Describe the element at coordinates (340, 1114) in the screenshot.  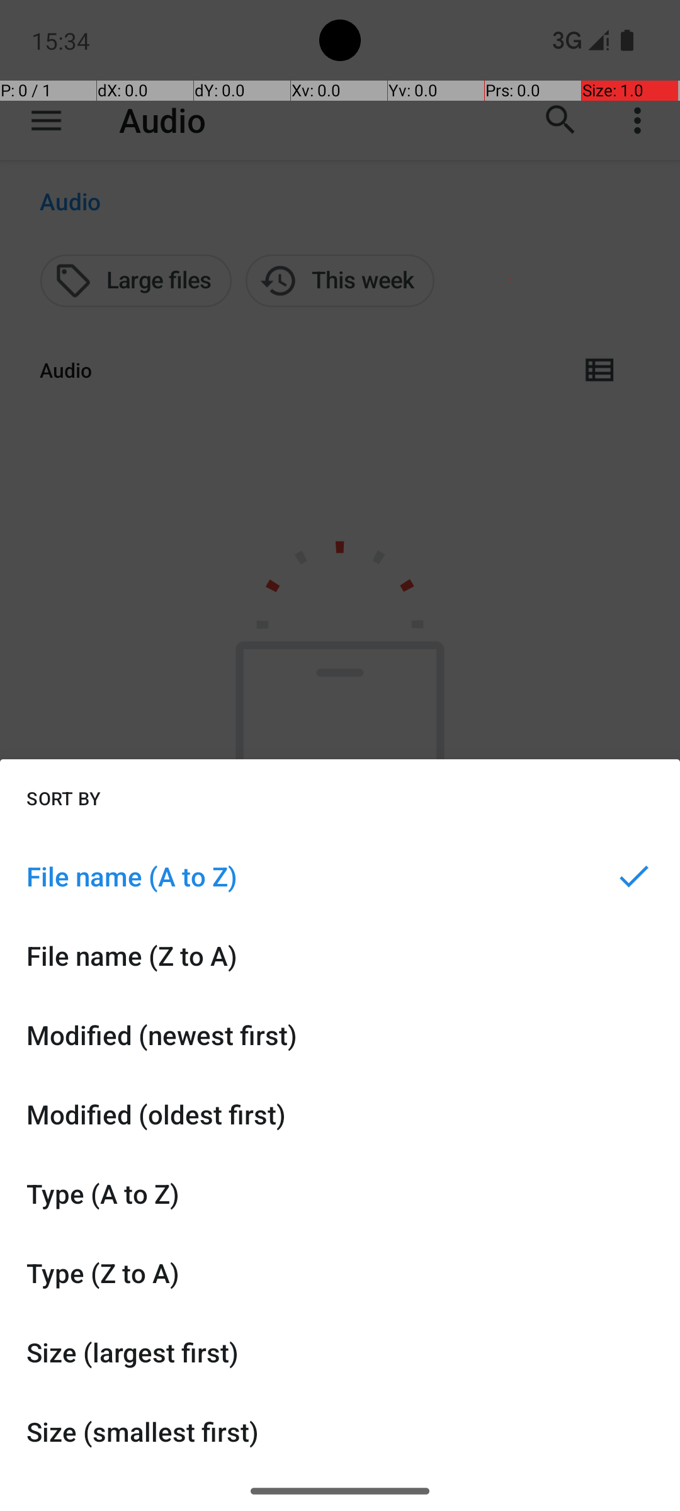
I see `Modified (oldest first)` at that location.